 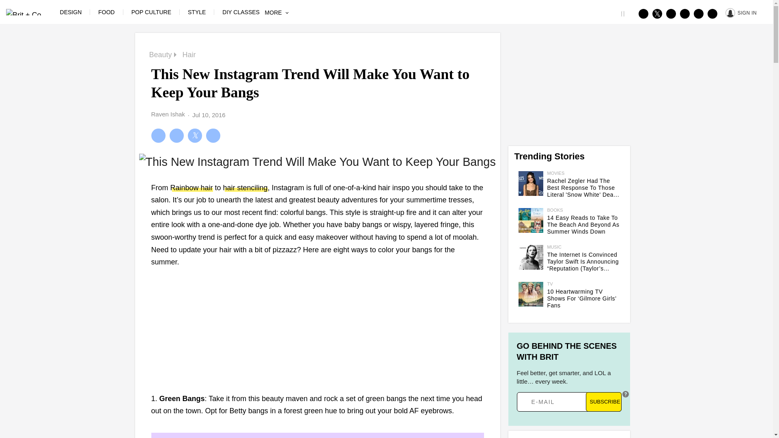 I want to click on SIGN IN, so click(x=741, y=12).